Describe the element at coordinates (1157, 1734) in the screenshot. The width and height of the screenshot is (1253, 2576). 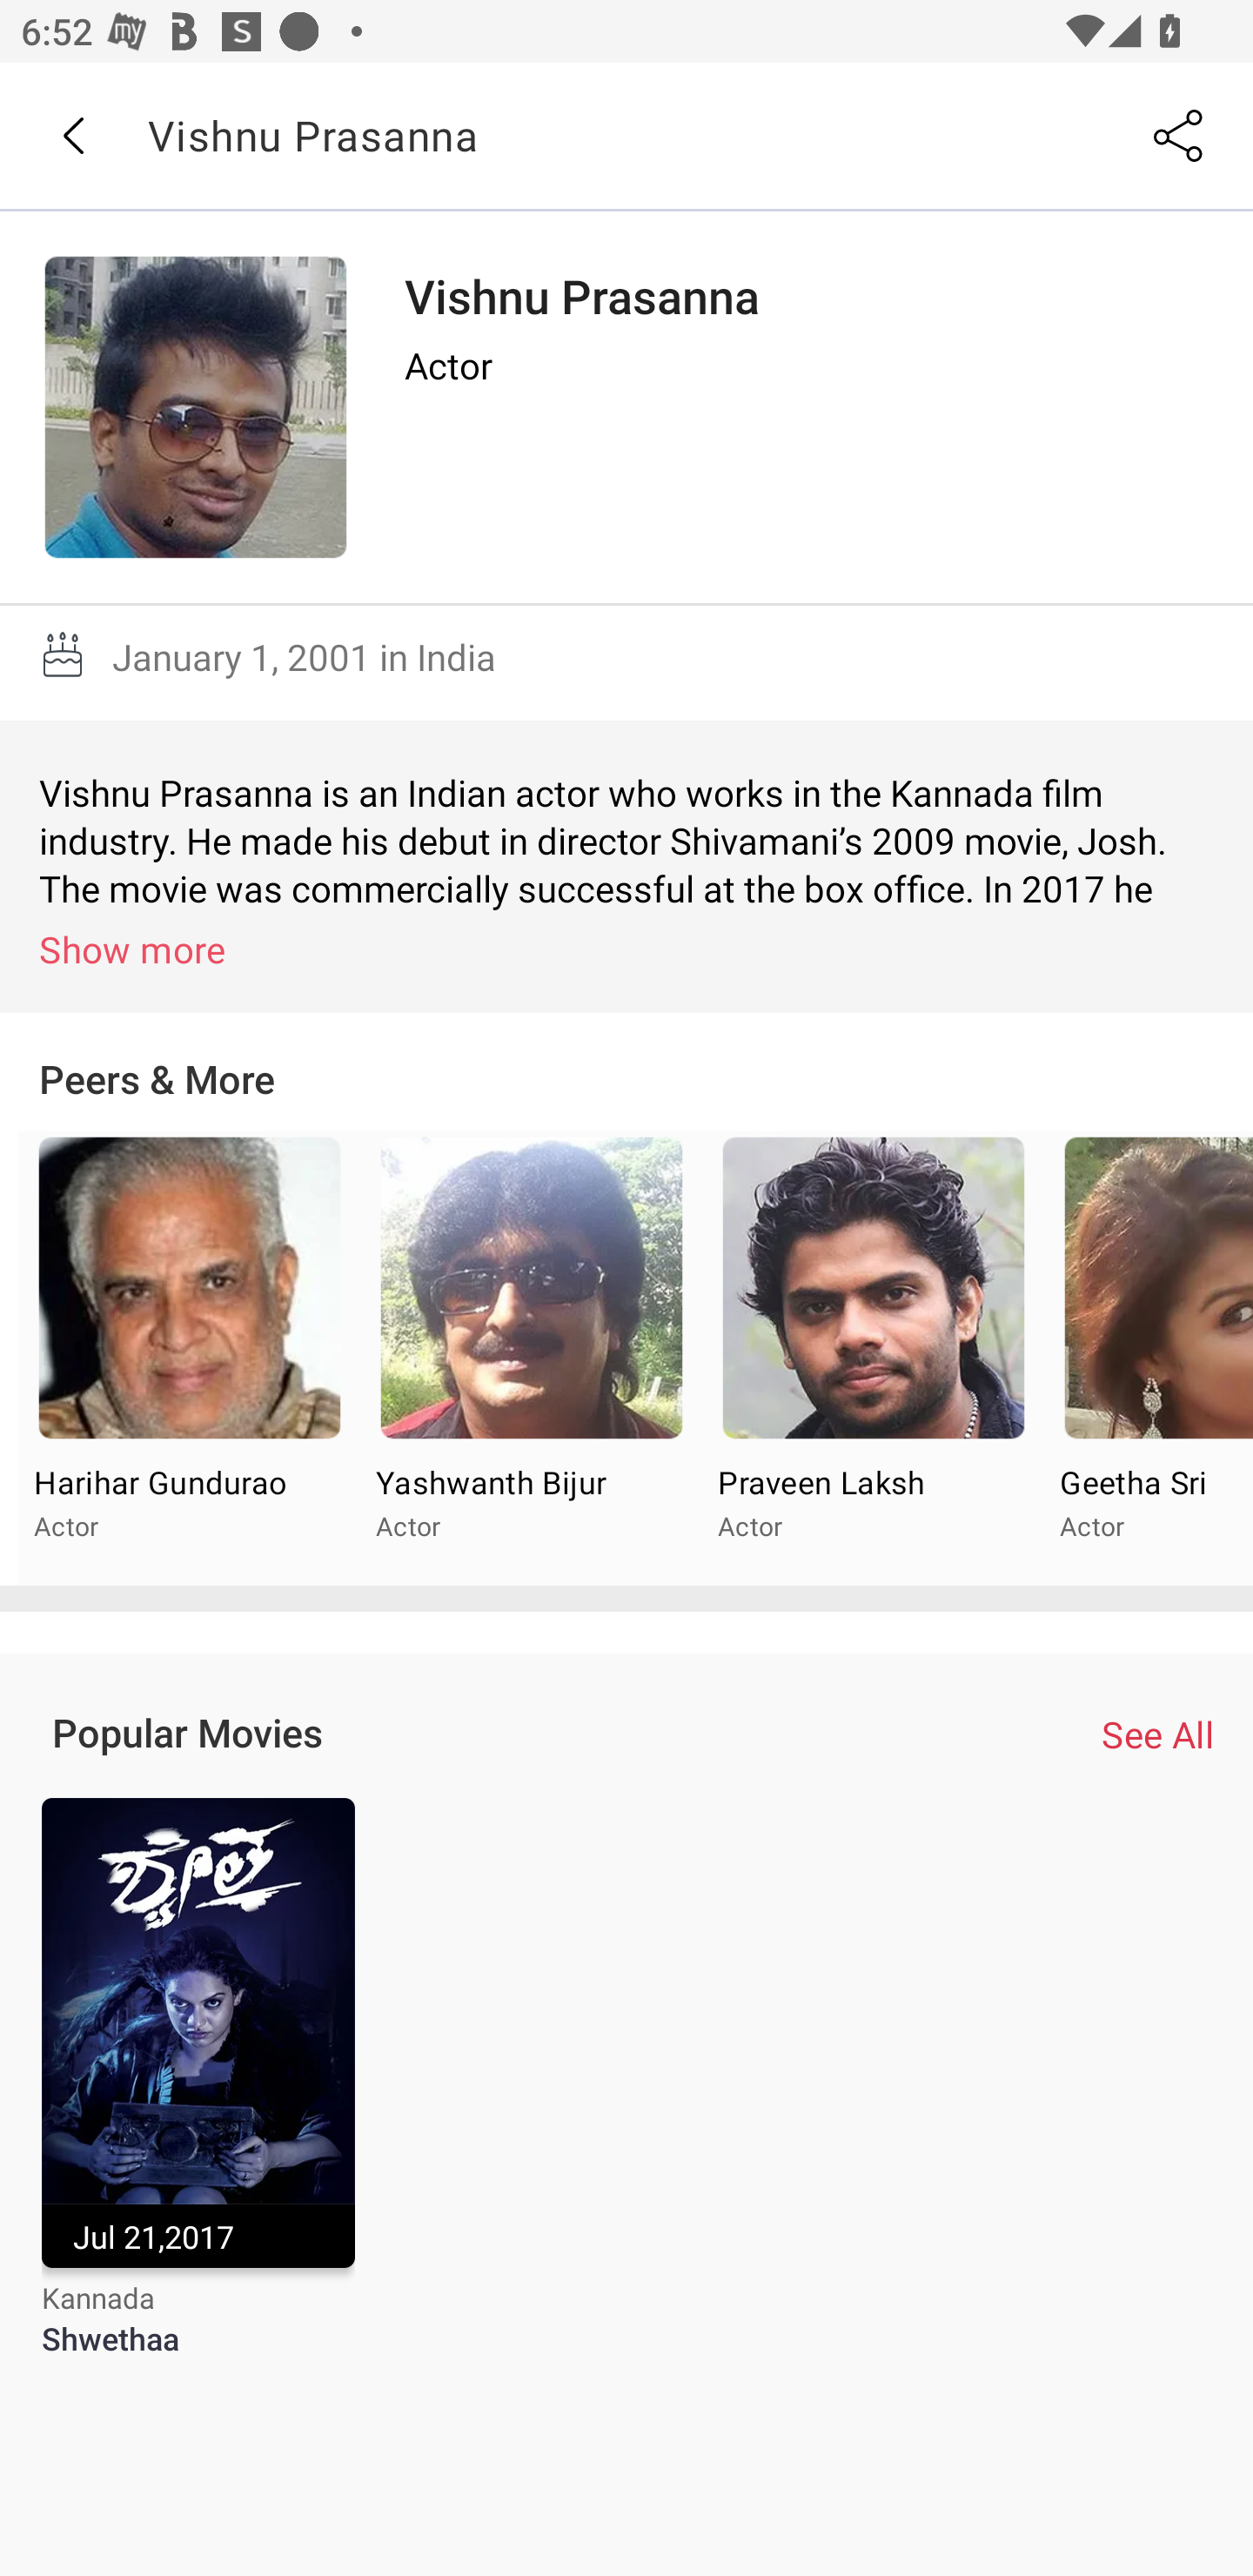
I see `See All` at that location.